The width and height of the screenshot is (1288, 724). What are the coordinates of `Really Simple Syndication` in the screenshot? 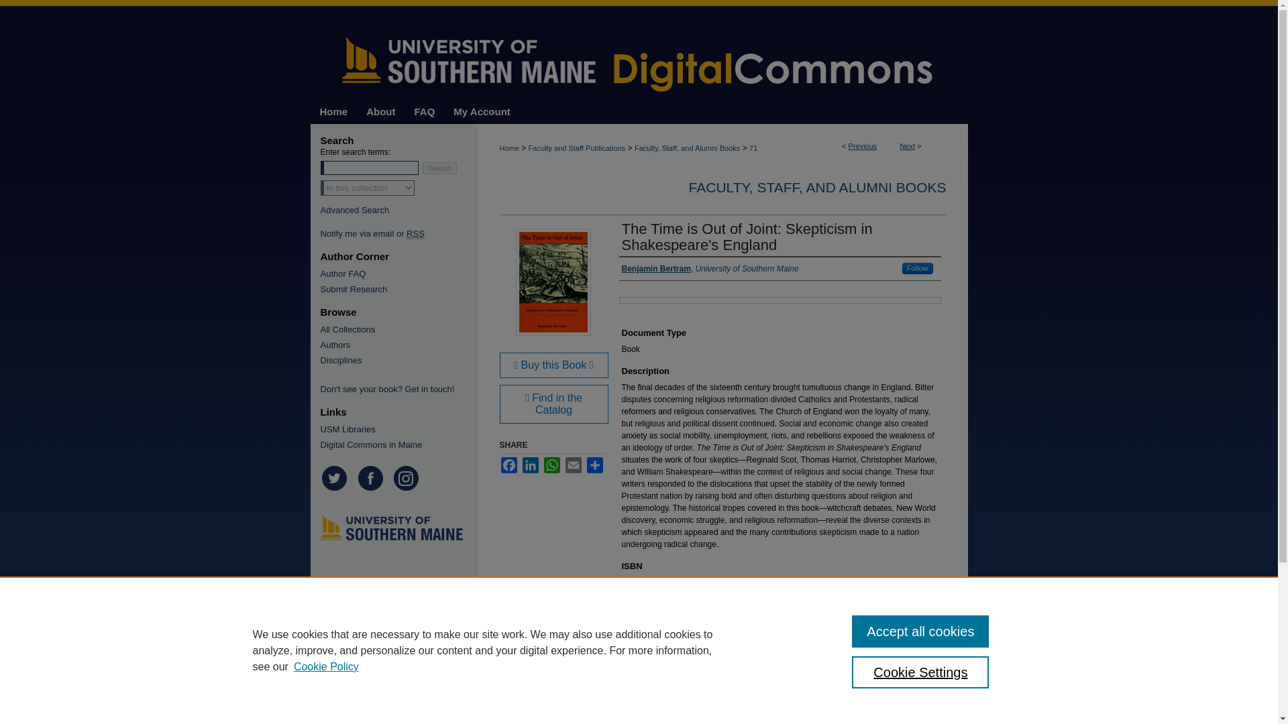 It's located at (416, 234).